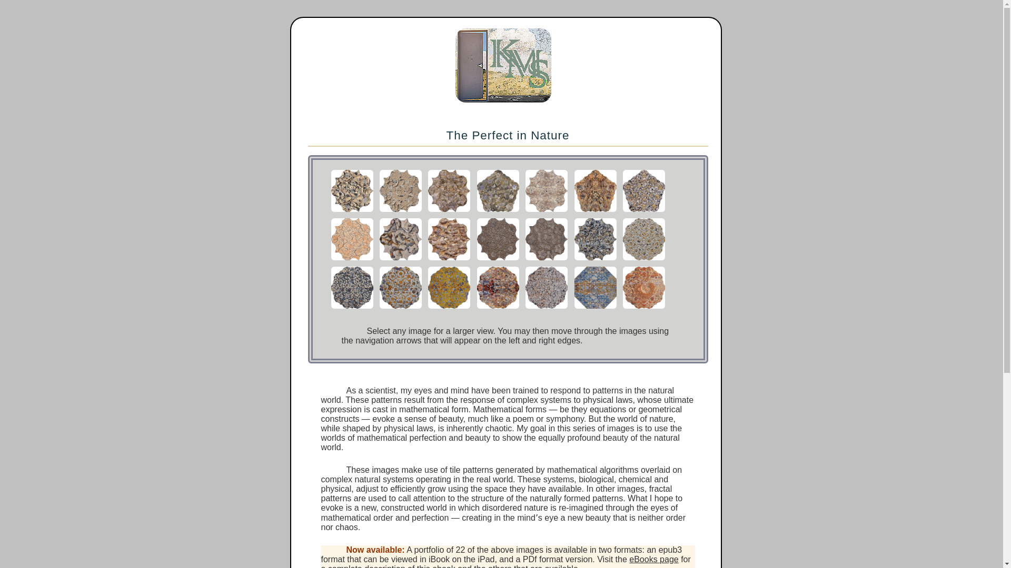 This screenshot has width=1011, height=568. What do you see at coordinates (546, 260) in the screenshot?
I see `Infinite Star - Tracks 2, Clam Beach, CA` at bounding box center [546, 260].